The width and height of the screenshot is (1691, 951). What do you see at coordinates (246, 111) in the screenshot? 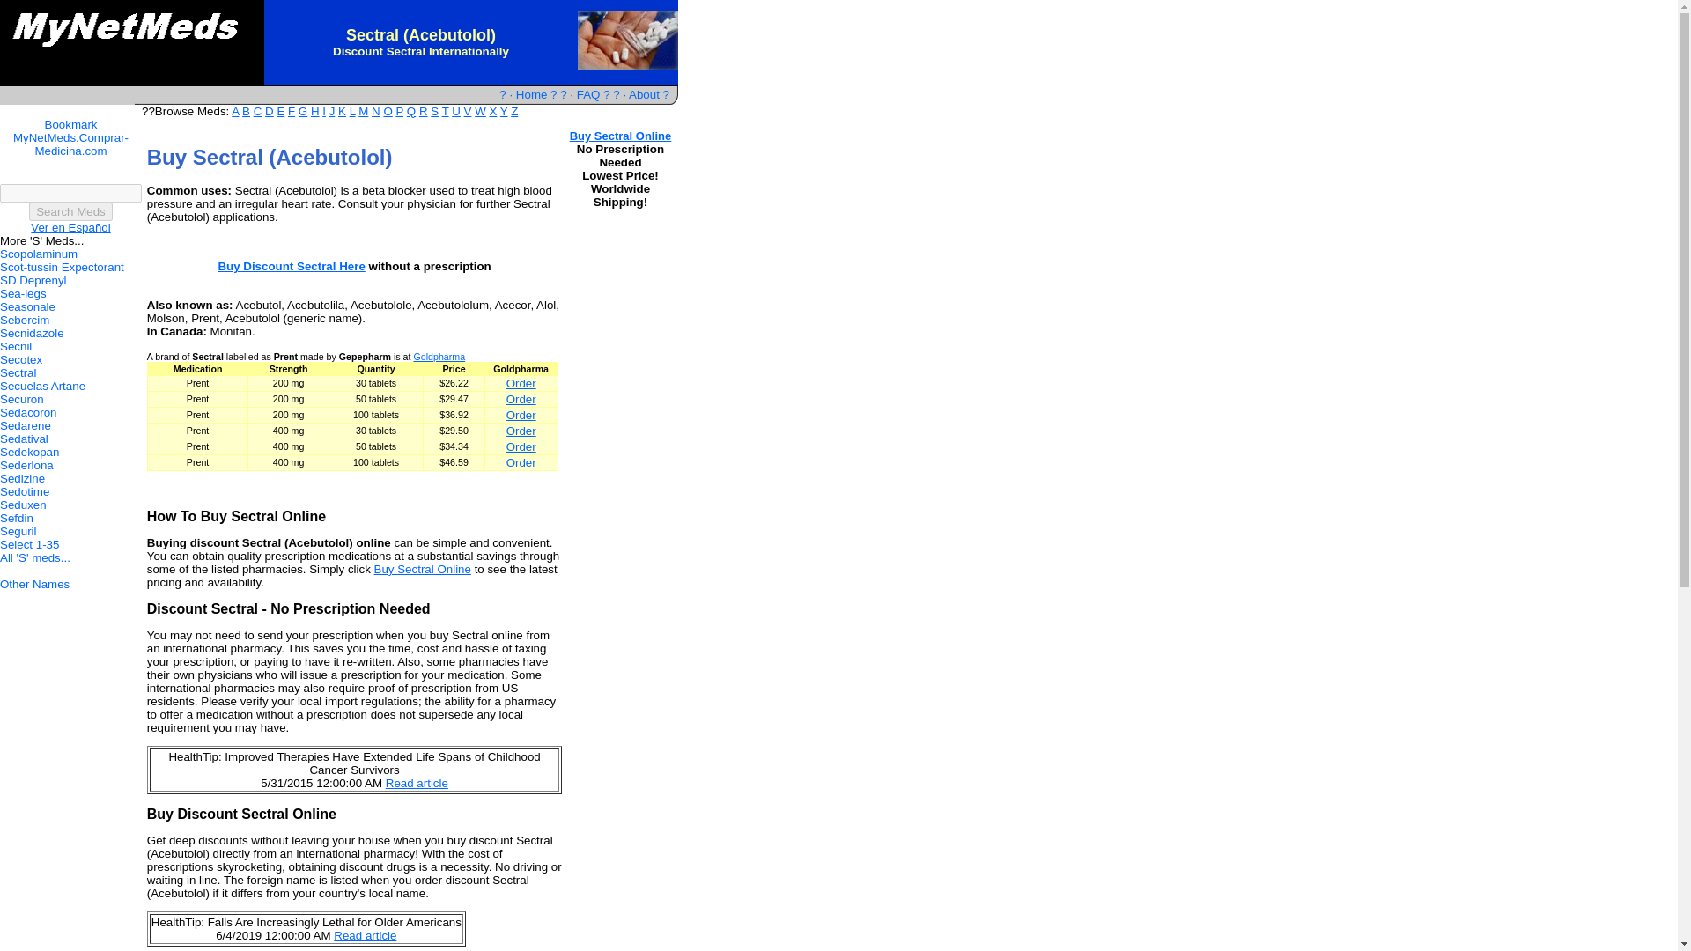
I see `B` at bounding box center [246, 111].